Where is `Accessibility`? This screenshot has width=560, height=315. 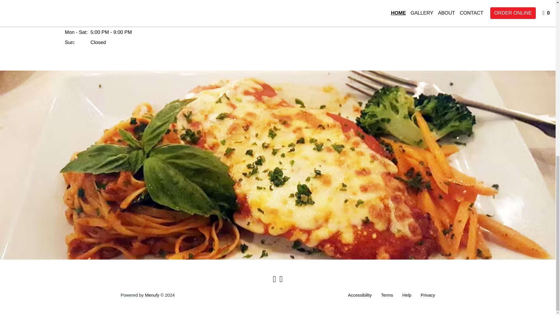 Accessibility is located at coordinates (152, 295).